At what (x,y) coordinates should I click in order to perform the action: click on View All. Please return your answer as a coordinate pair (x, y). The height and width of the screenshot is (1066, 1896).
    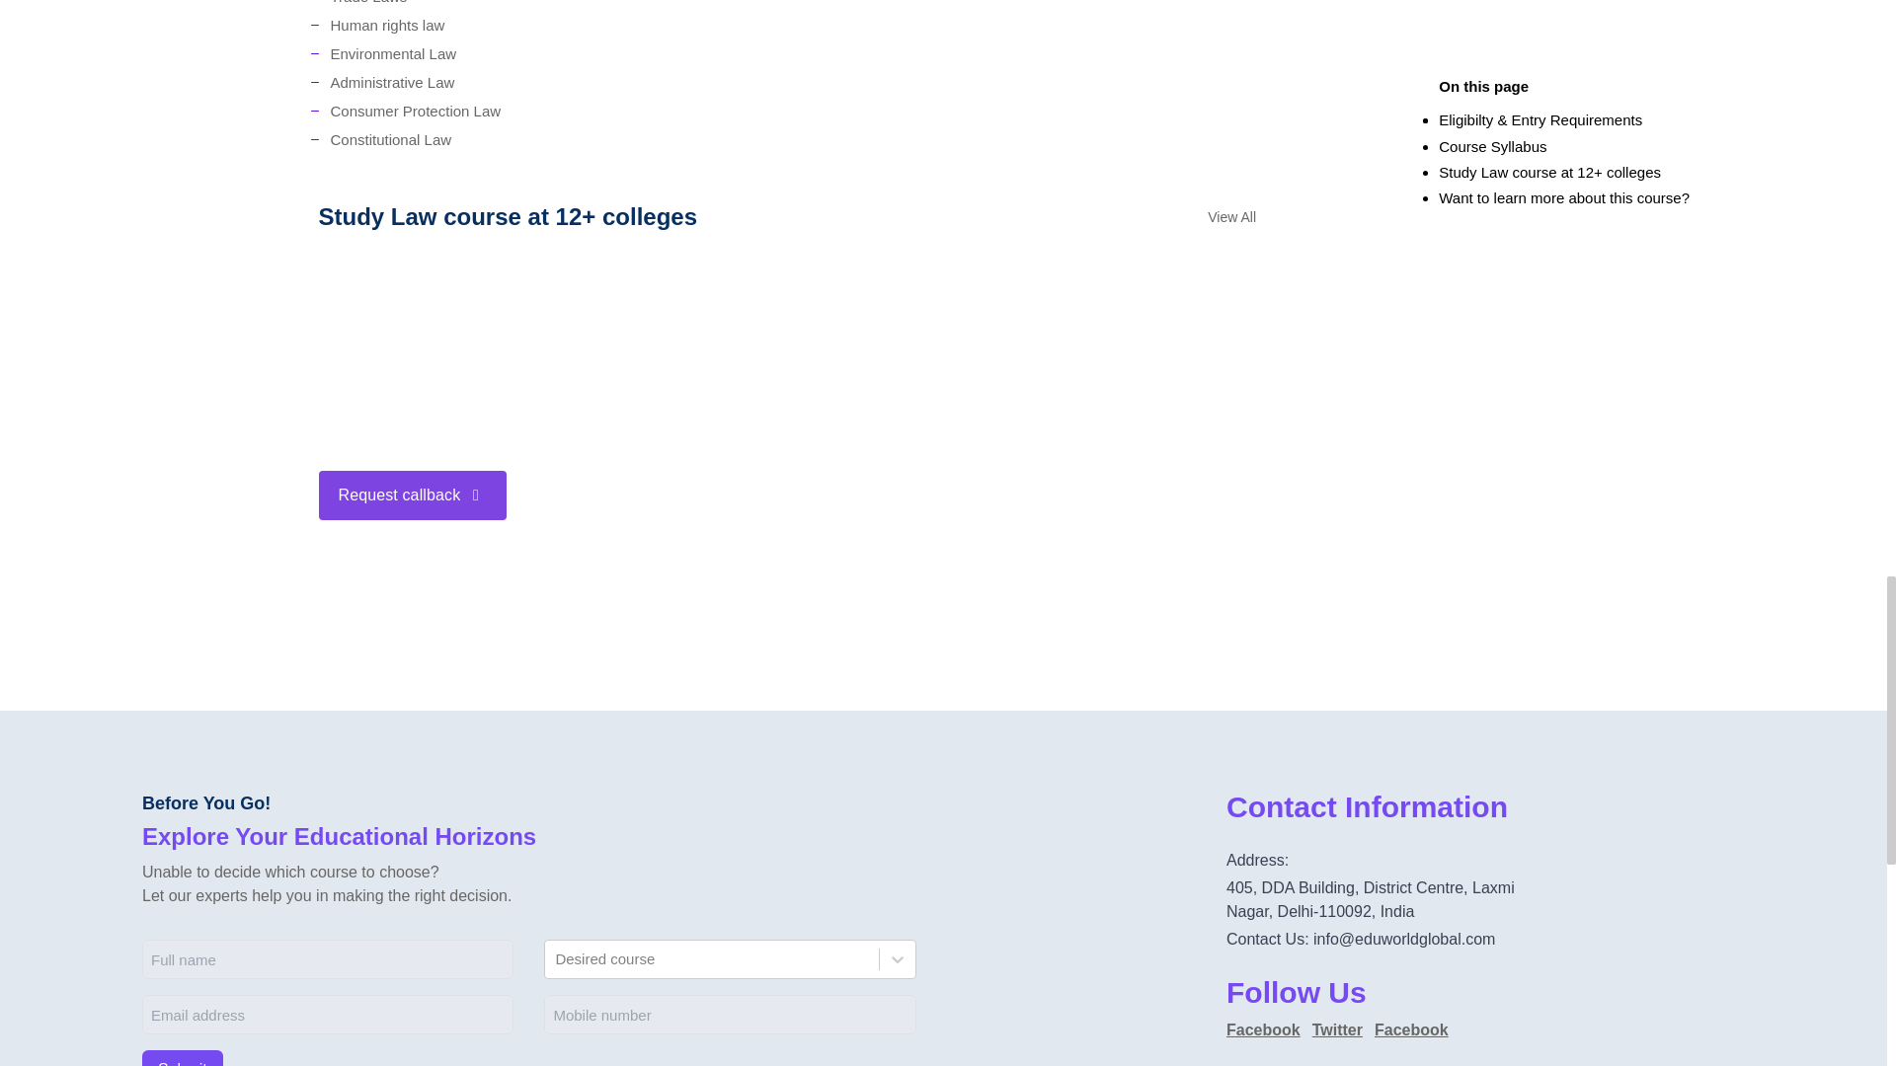
    Looking at the image, I should click on (1231, 216).